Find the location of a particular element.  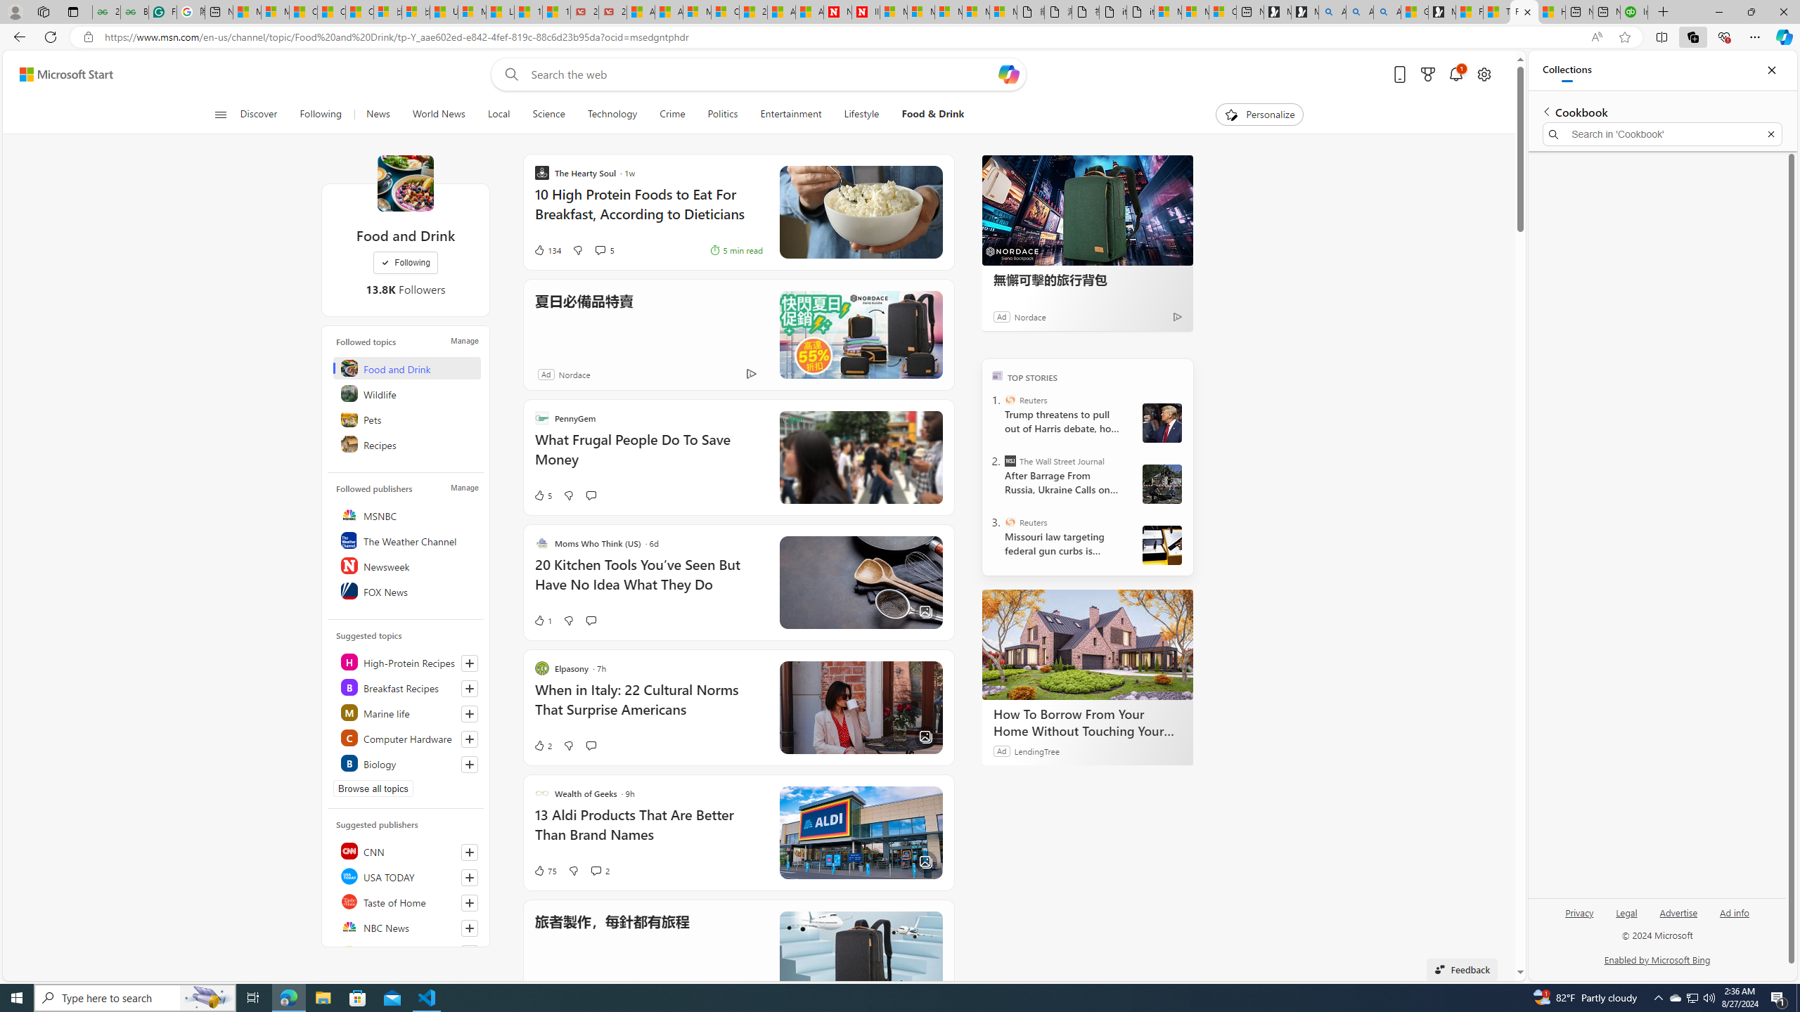

Discover is located at coordinates (258, 115).